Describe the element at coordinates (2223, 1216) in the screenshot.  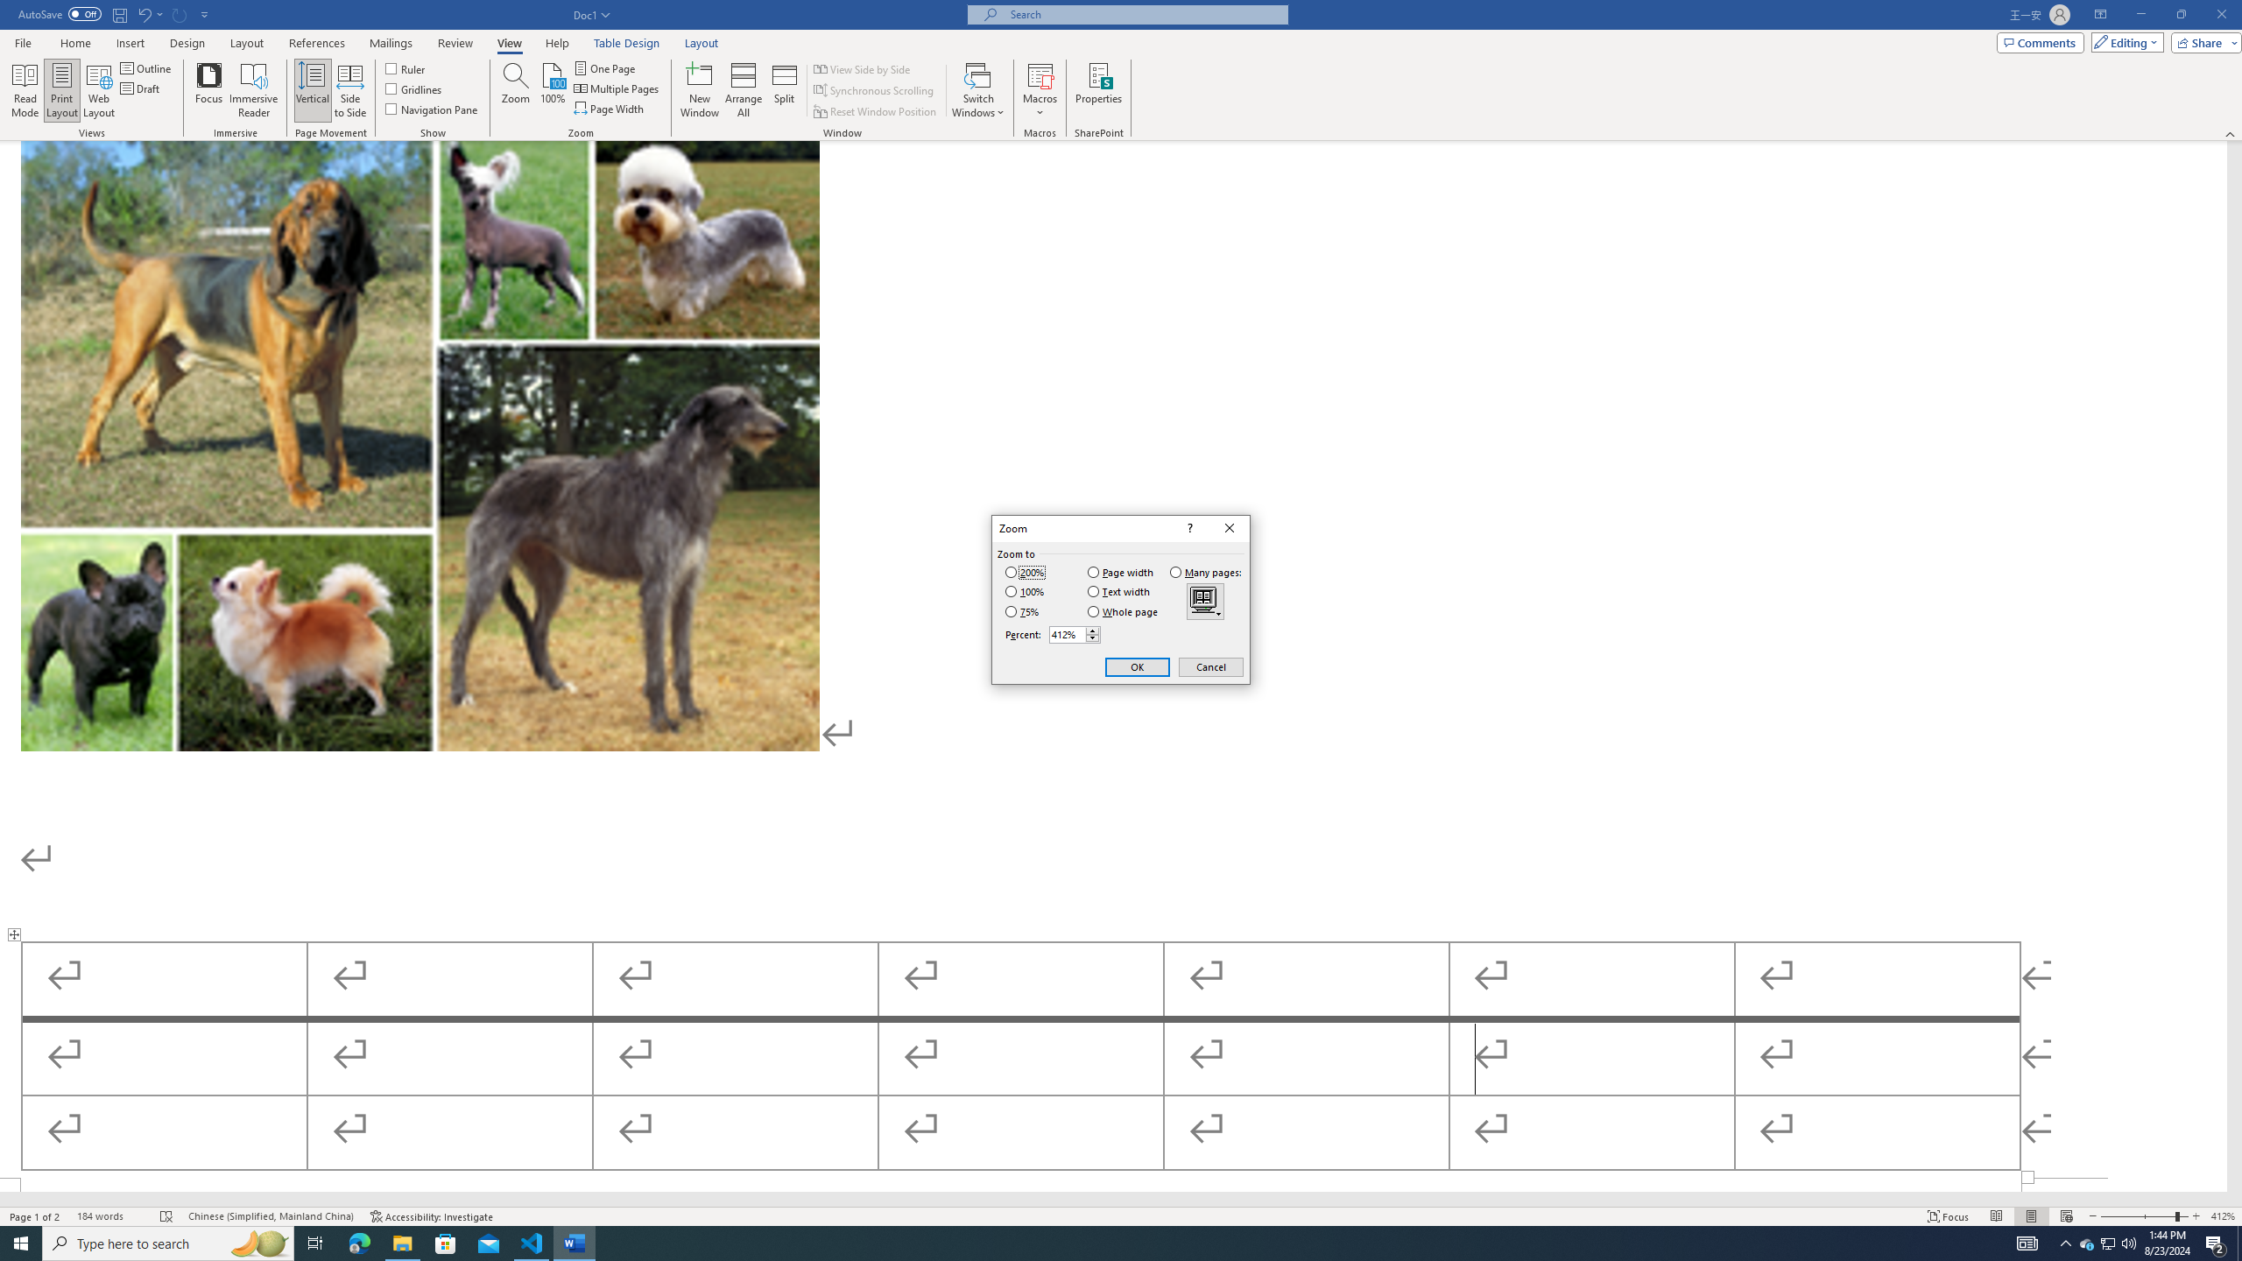
I see `Zoom 412%` at that location.